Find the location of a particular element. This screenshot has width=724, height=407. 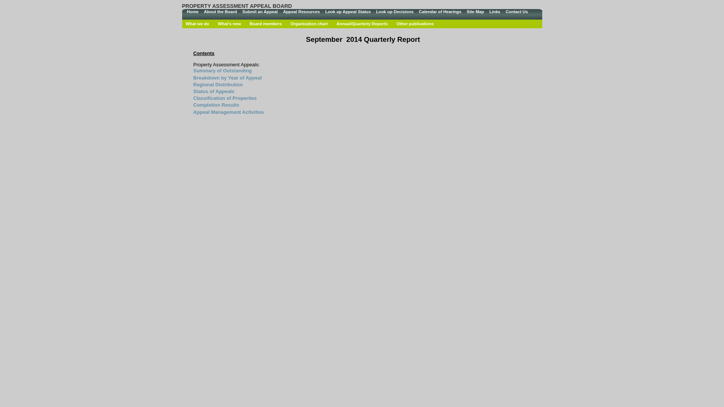

Breakdown by Year of Appeal is located at coordinates (227, 78).